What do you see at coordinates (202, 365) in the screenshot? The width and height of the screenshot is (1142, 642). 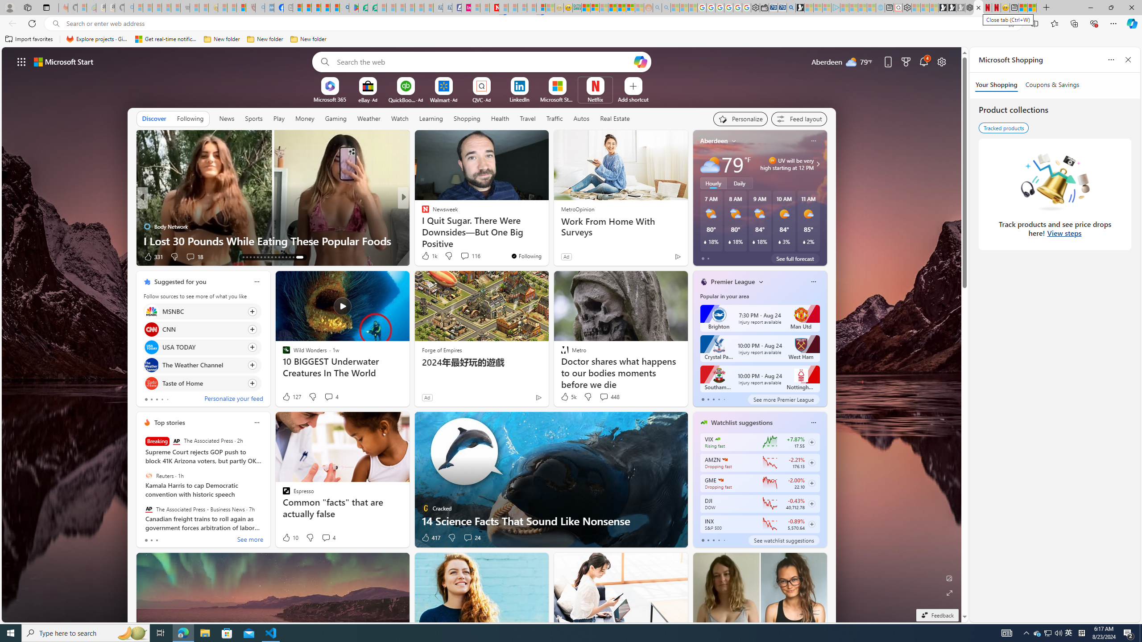 I see `Click to follow source The Weather Channel` at bounding box center [202, 365].